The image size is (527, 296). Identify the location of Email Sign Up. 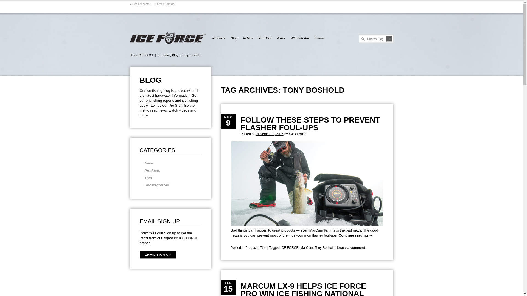
(164, 4).